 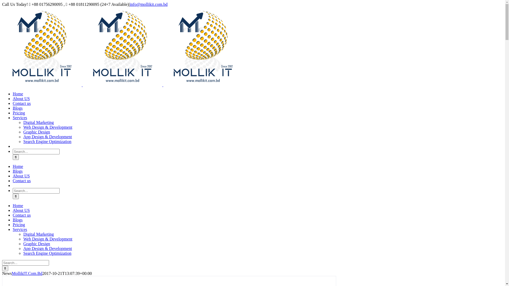 What do you see at coordinates (148, 4) in the screenshot?
I see `info@mollikit.com.bd` at bounding box center [148, 4].